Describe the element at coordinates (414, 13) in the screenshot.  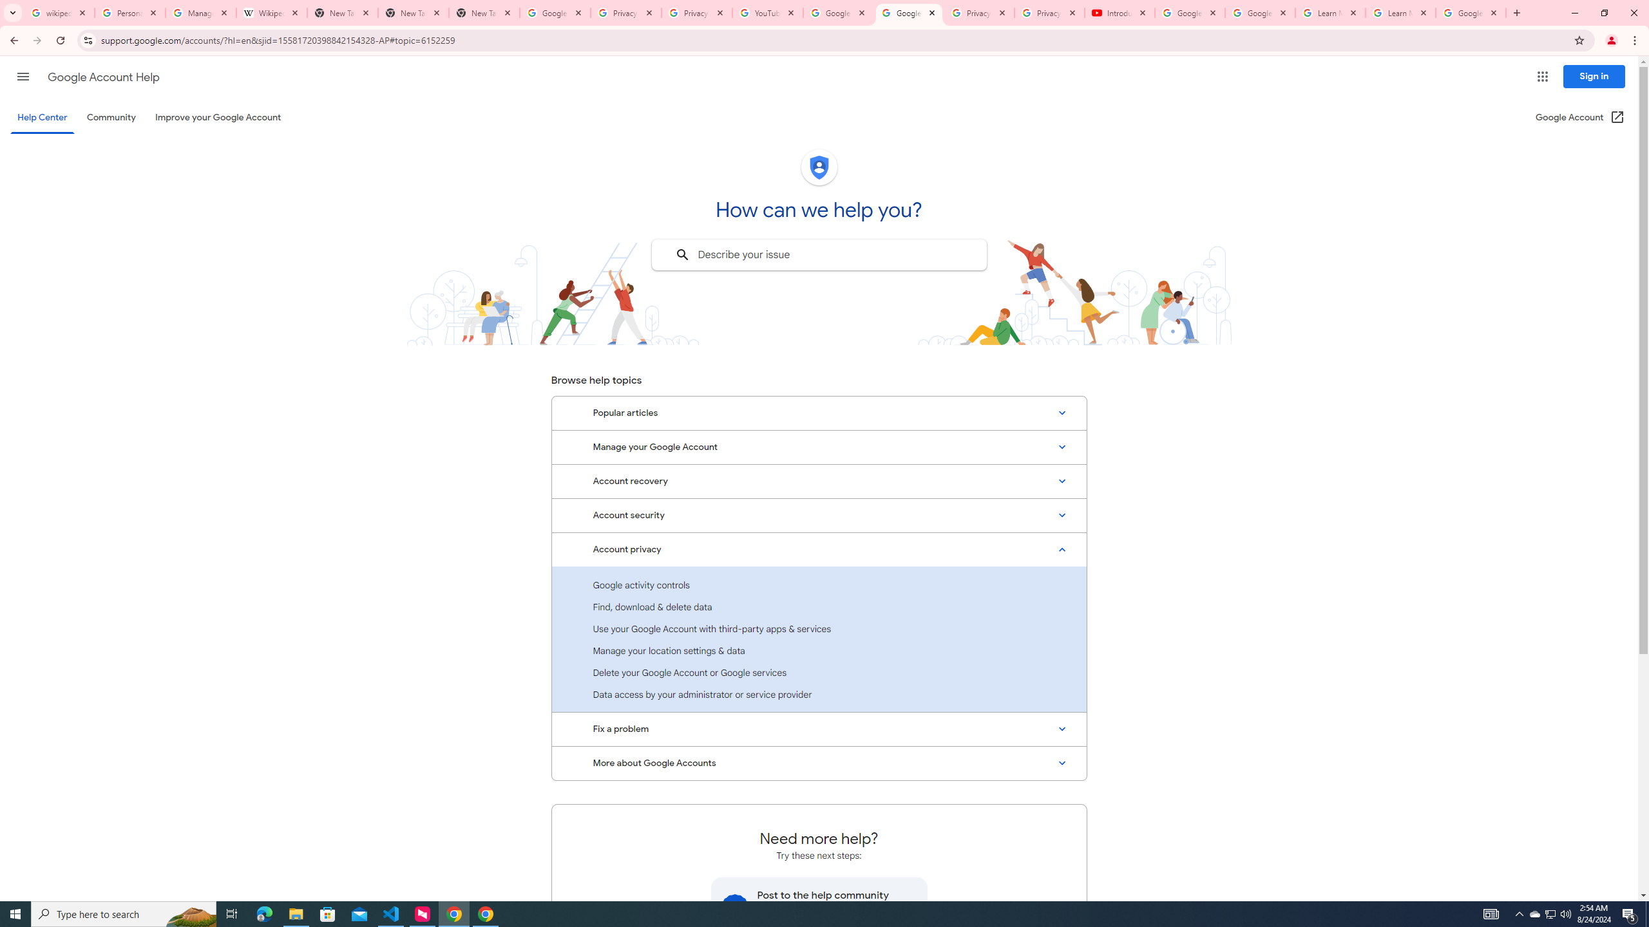
I see `New Tab` at that location.